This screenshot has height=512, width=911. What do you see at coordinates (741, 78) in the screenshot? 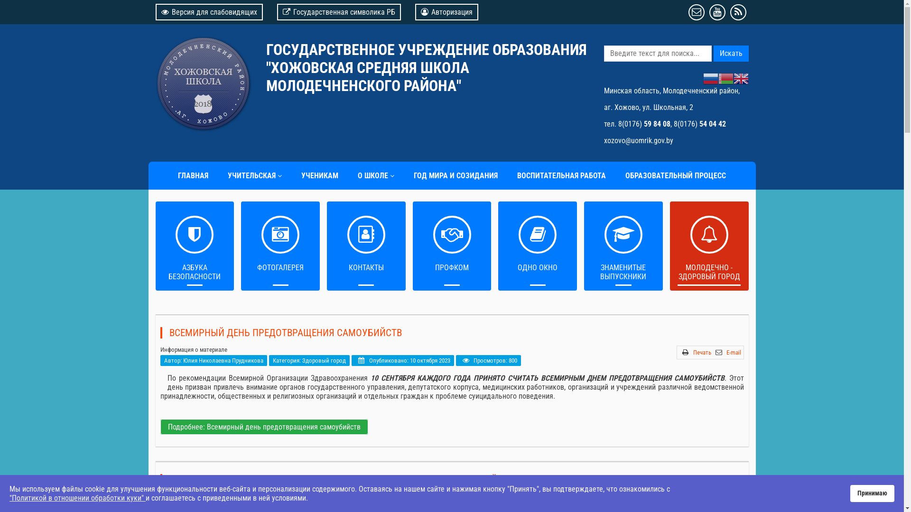
I see `English` at bounding box center [741, 78].